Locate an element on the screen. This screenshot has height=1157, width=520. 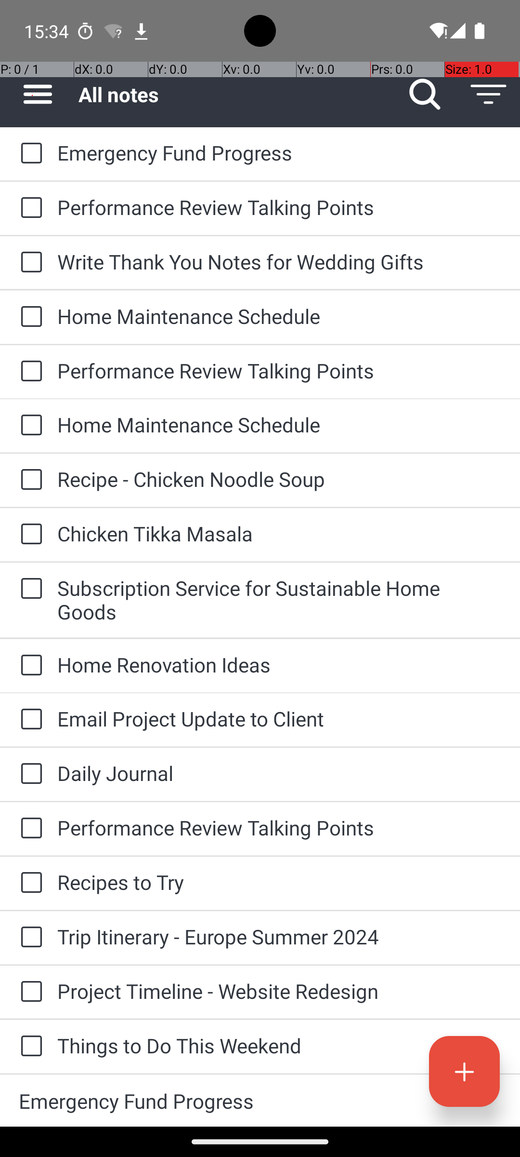
to-do: Email Project Update to Client is located at coordinates (29, 720).